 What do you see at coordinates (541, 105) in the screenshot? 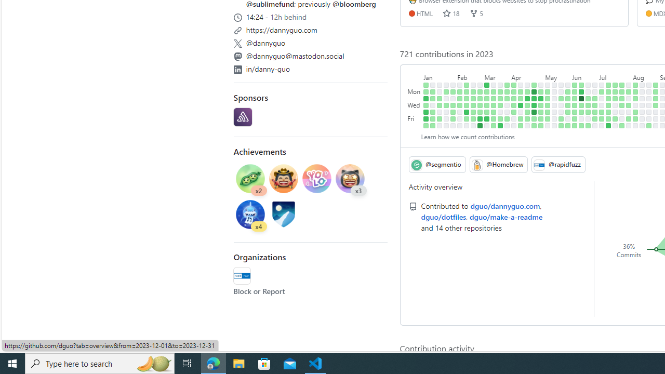
I see `5 contributions on May 3rd.` at bounding box center [541, 105].